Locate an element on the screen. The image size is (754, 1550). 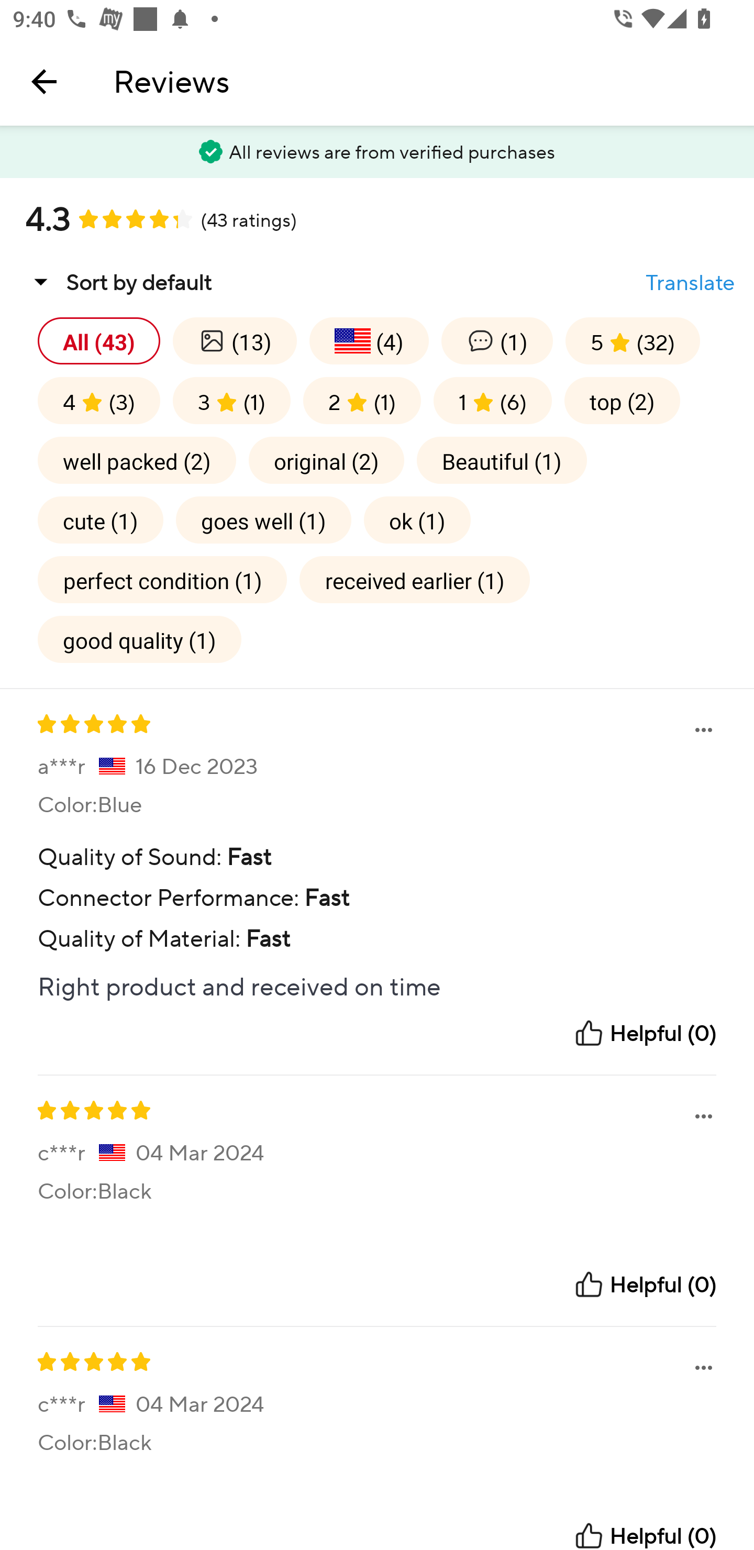
Helpful (0) is located at coordinates (645, 1285).